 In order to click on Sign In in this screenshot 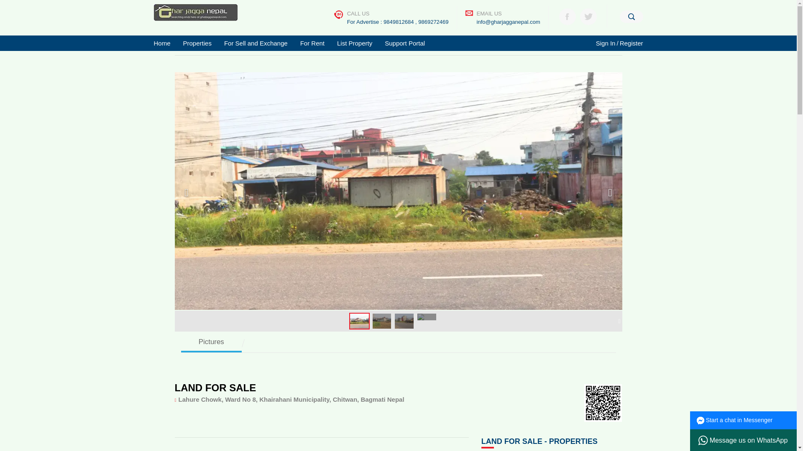, I will do `click(606, 43)`.